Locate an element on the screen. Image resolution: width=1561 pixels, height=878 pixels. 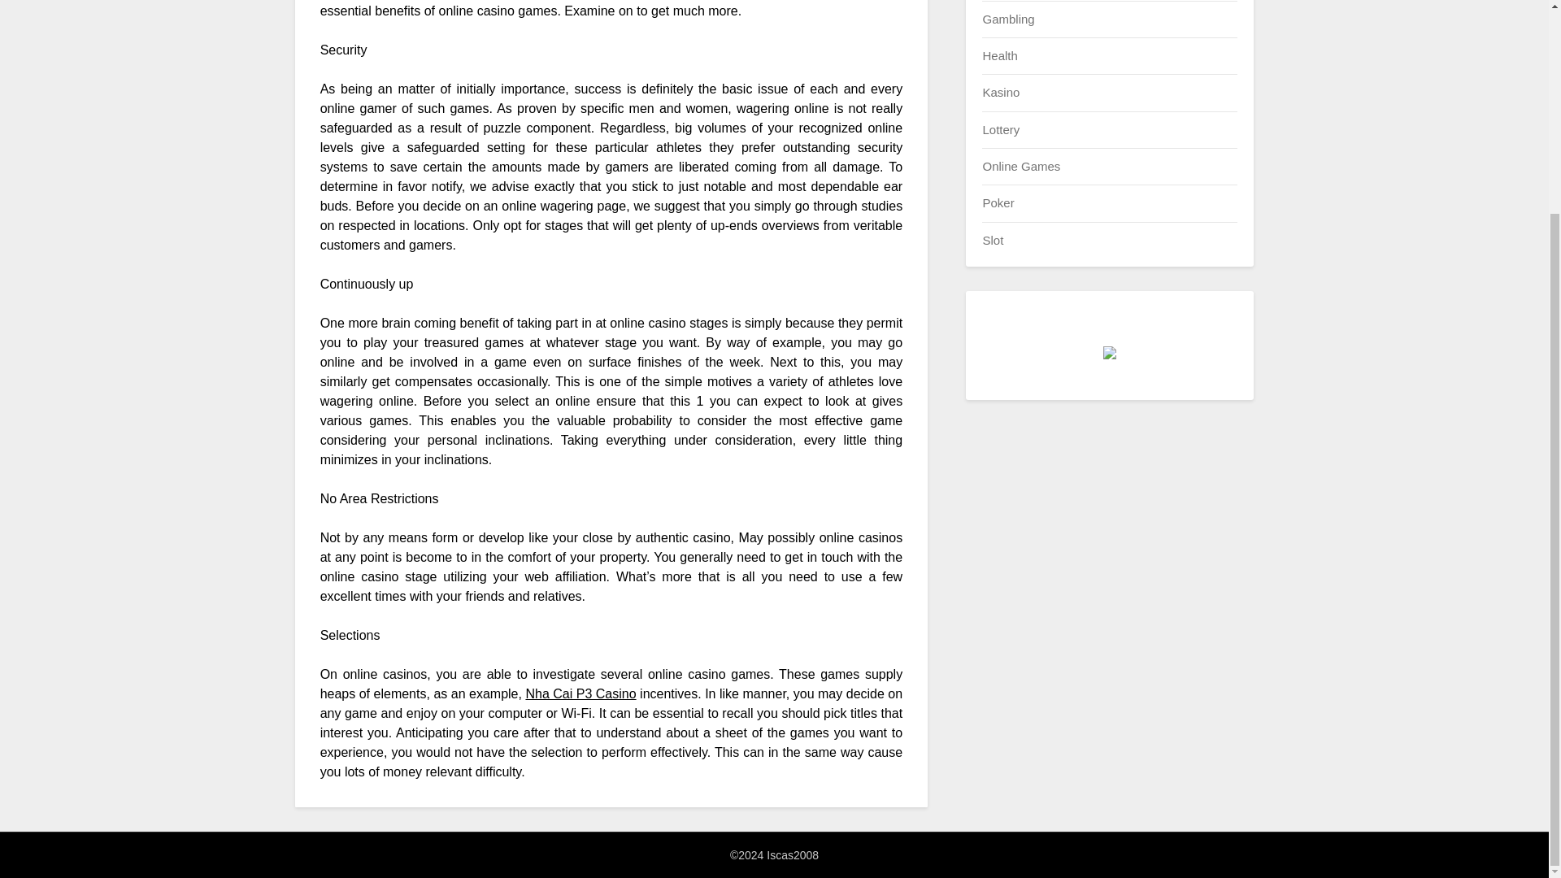
Slot is located at coordinates (992, 240).